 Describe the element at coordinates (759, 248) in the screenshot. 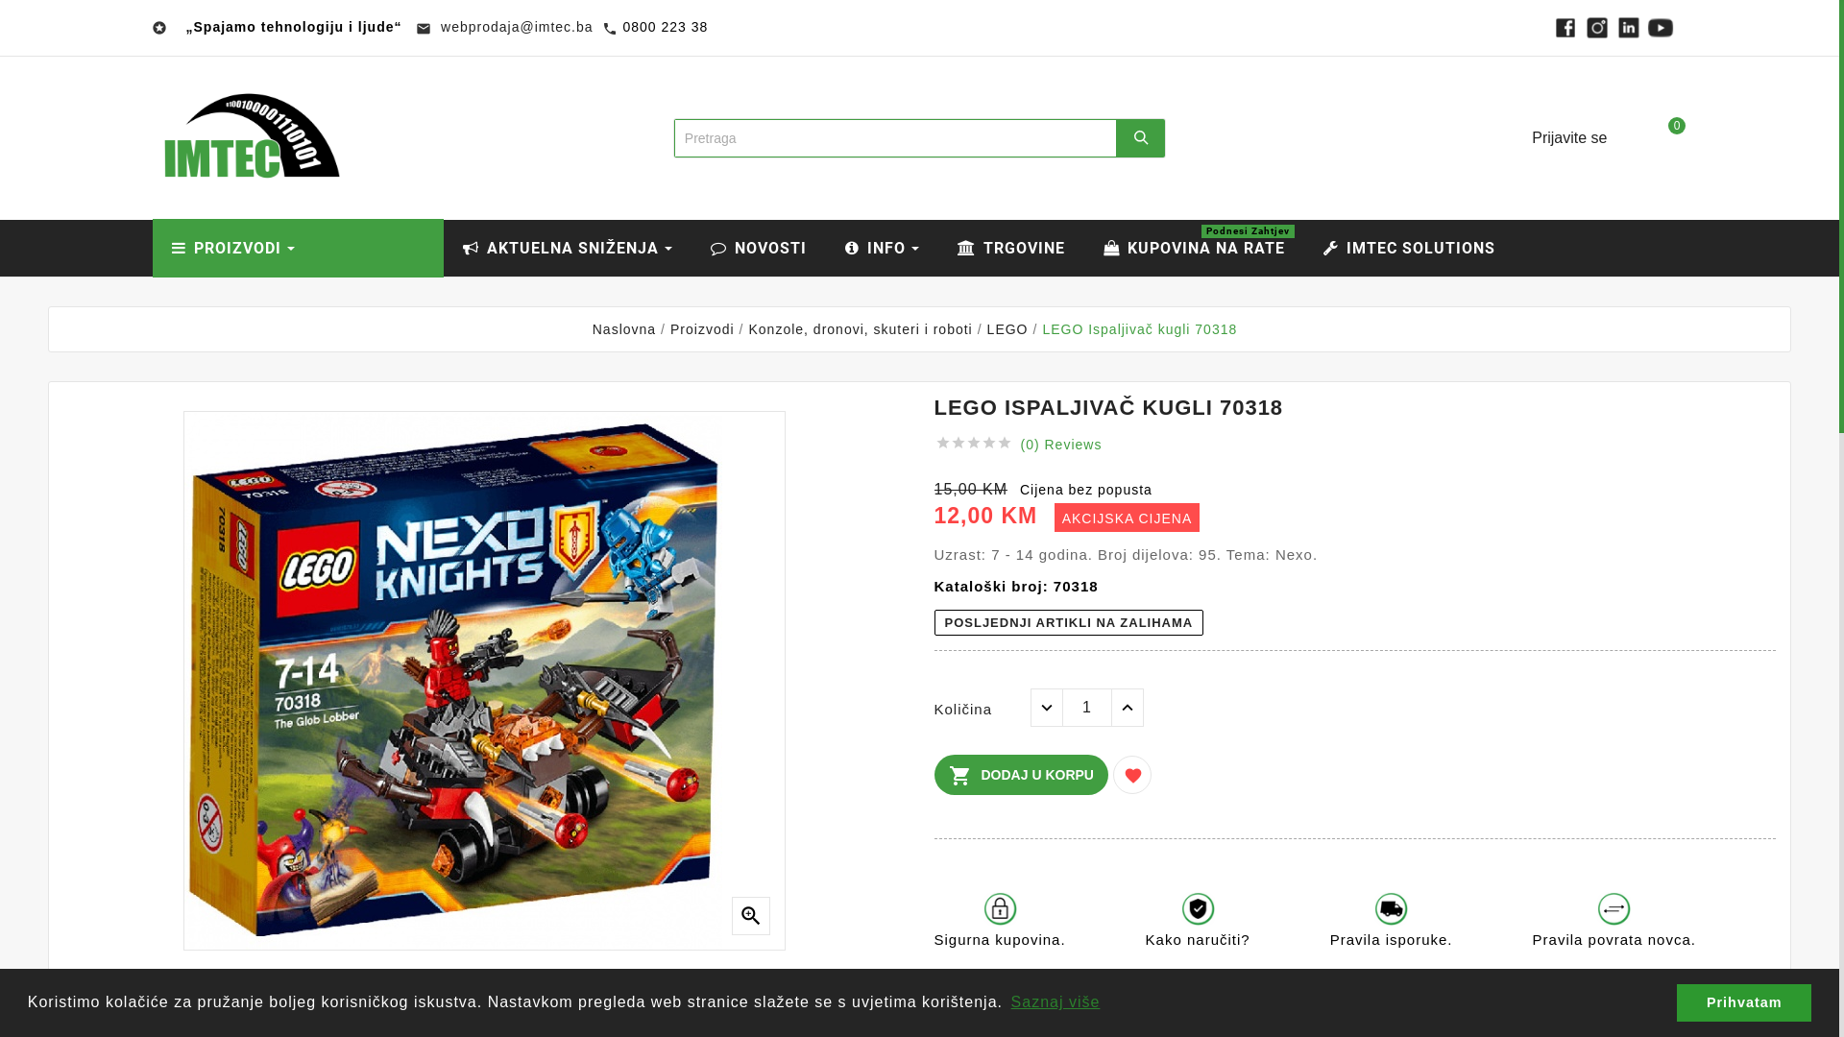

I see `NOVOSTI` at that location.